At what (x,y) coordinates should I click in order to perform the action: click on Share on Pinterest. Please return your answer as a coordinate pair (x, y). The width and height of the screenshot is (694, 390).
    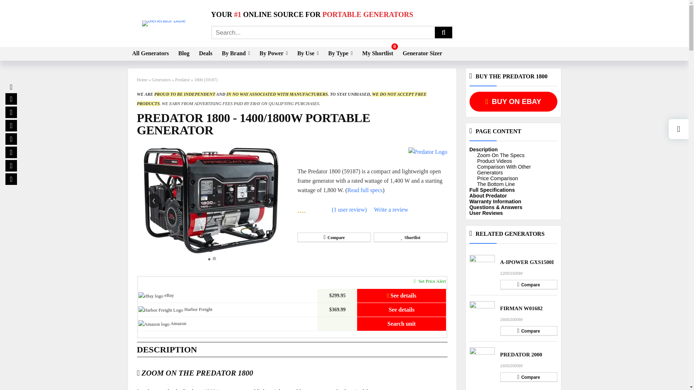
    Looking at the image, I should click on (11, 152).